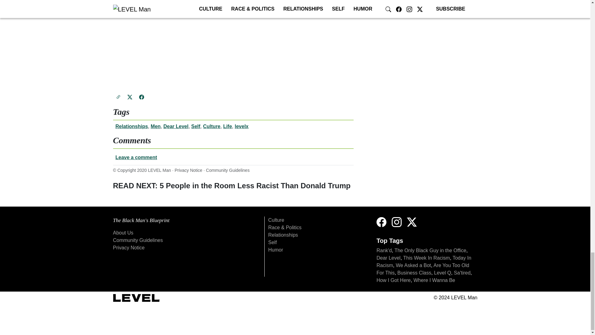  Describe the element at coordinates (118, 96) in the screenshot. I see `Copy link` at that location.